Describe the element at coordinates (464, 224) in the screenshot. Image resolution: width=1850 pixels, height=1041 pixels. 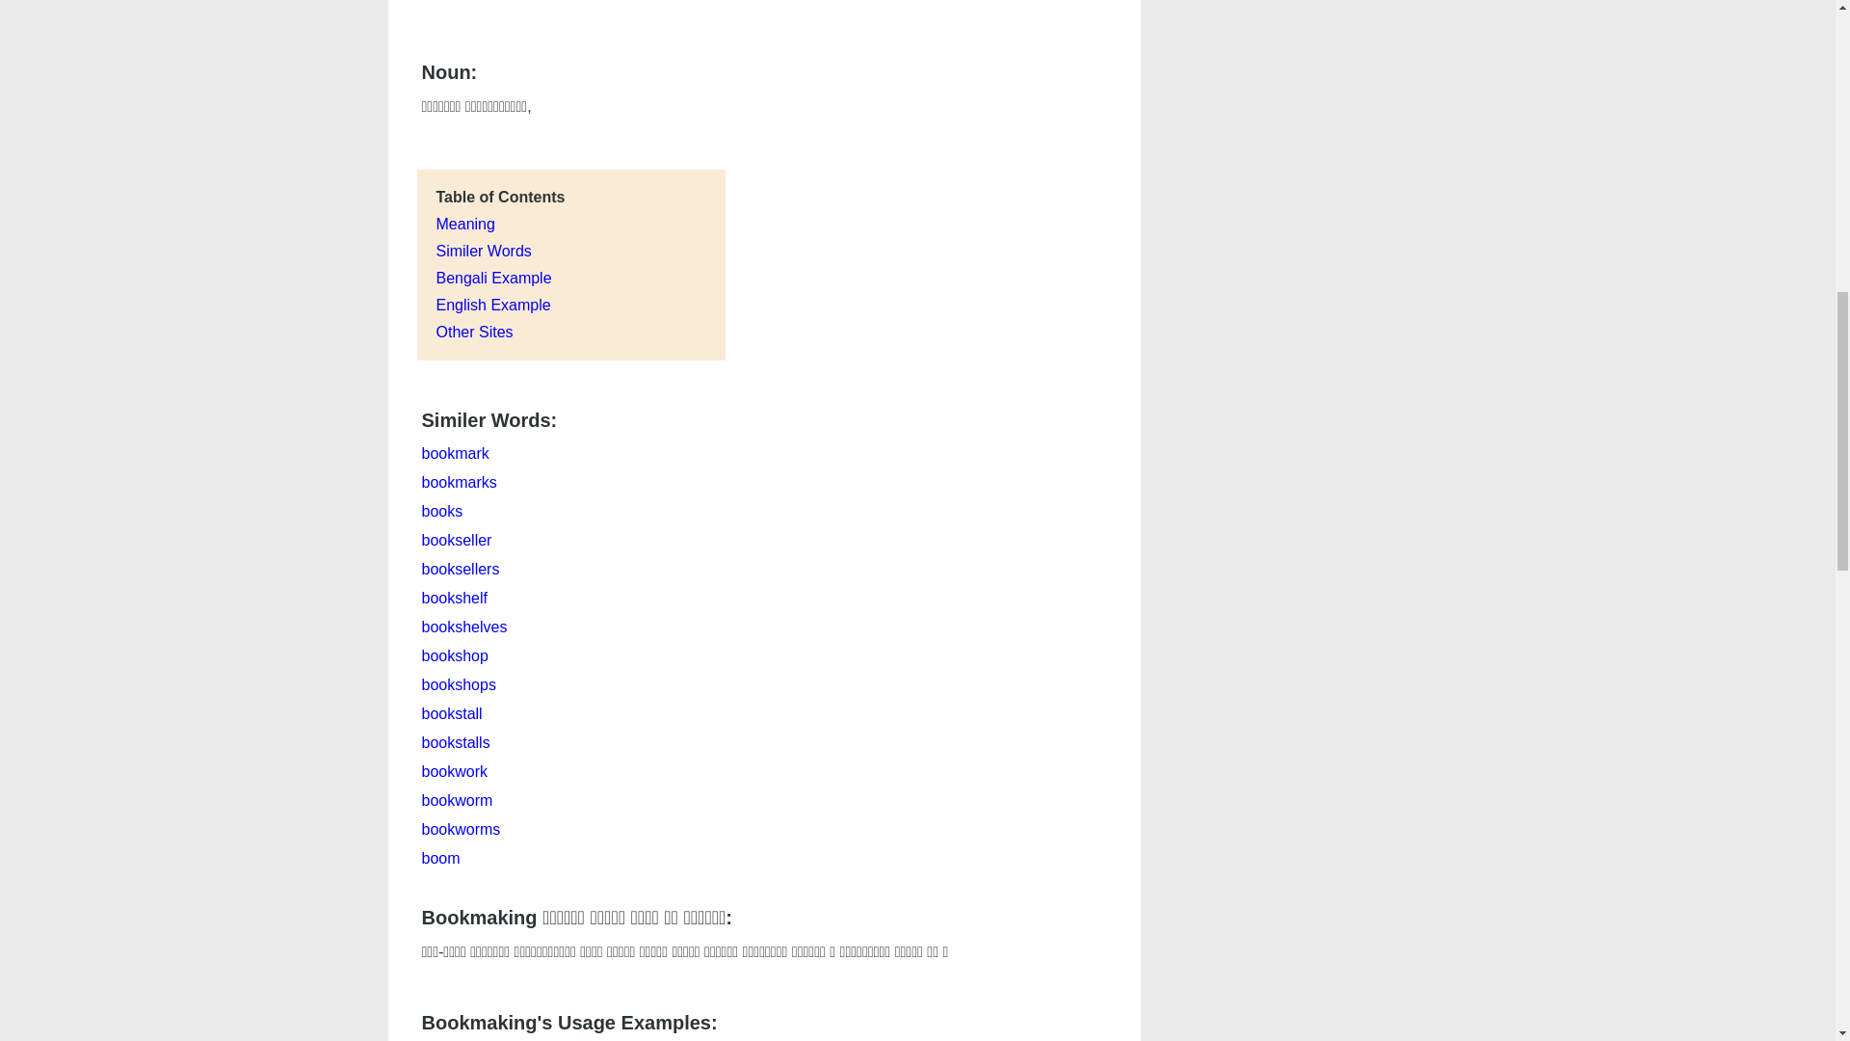
I see `Meaning` at that location.